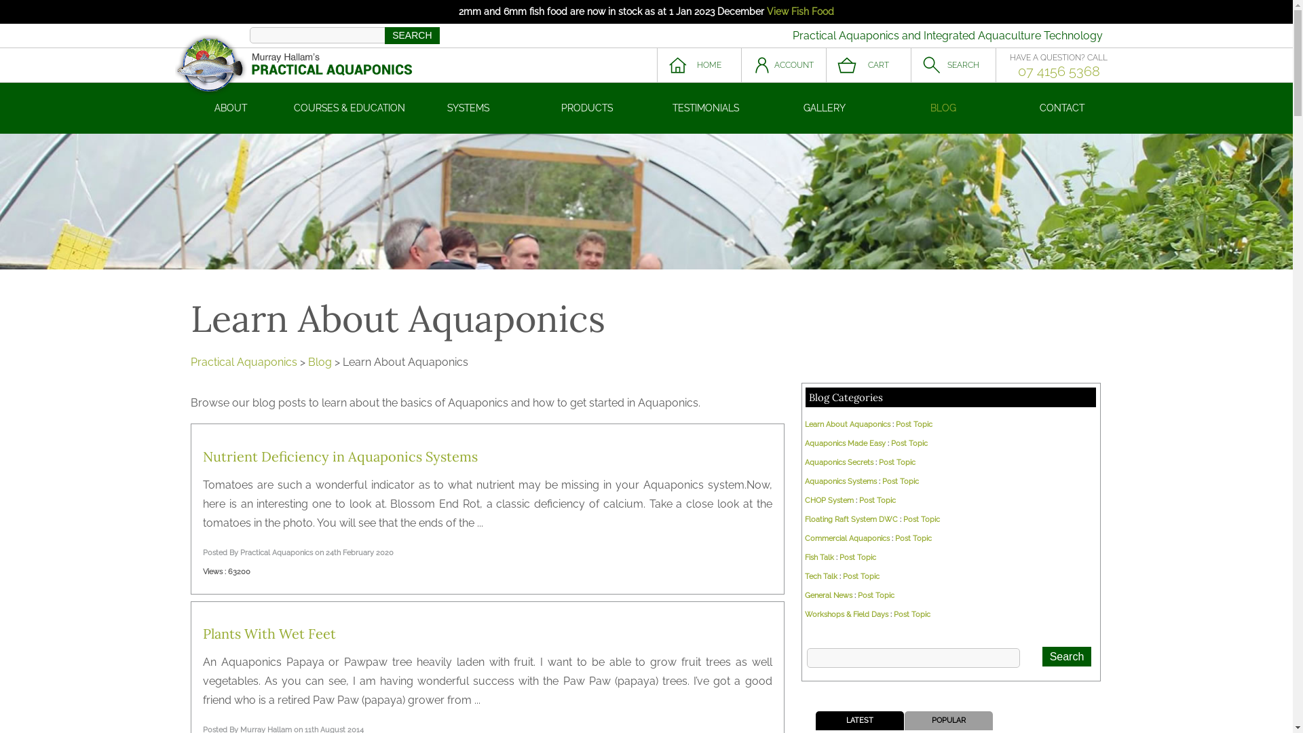 The height and width of the screenshot is (733, 1303). What do you see at coordinates (858, 558) in the screenshot?
I see `Post Topic` at bounding box center [858, 558].